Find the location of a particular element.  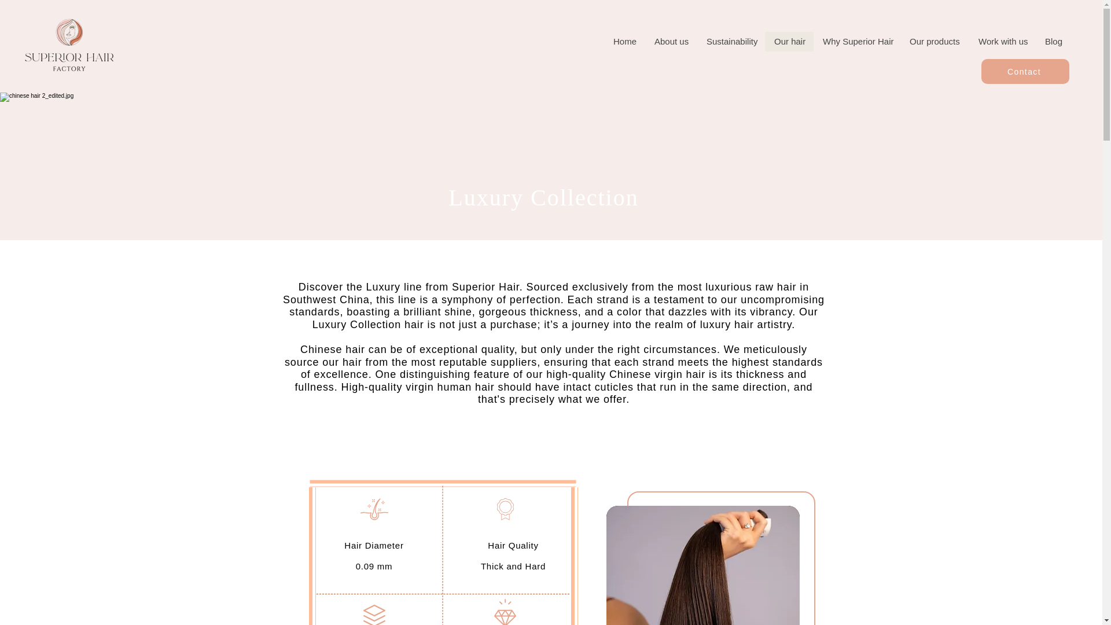

Our products is located at coordinates (934, 42).